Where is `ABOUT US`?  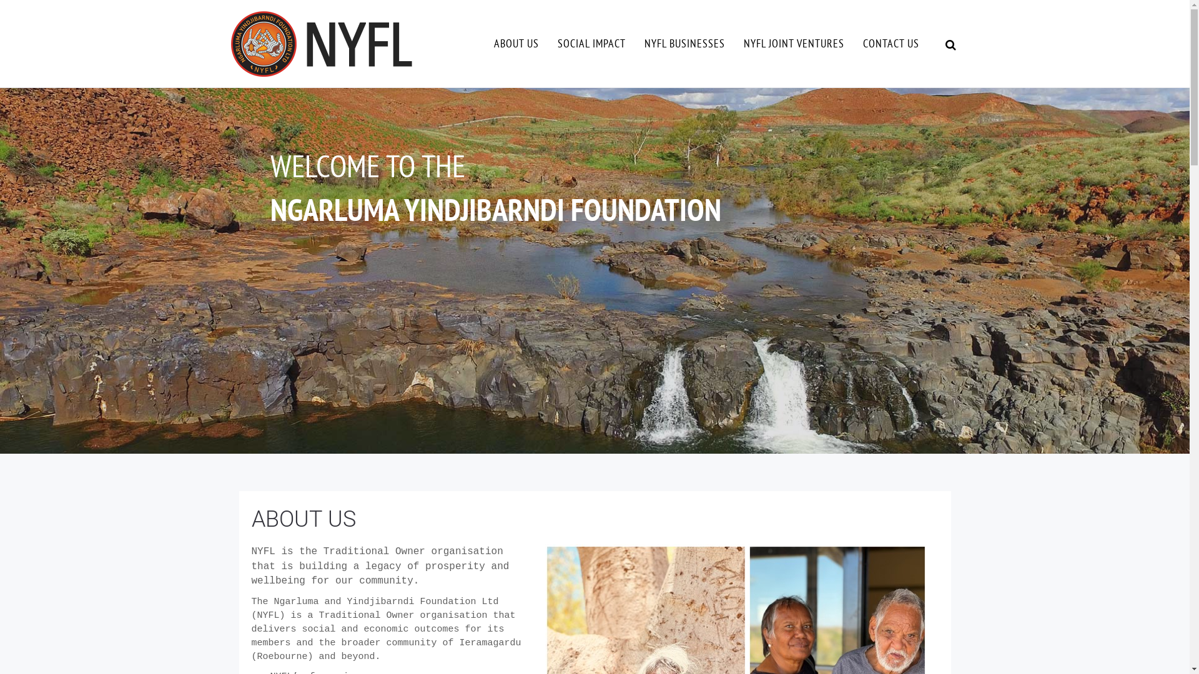 ABOUT US is located at coordinates (516, 44).